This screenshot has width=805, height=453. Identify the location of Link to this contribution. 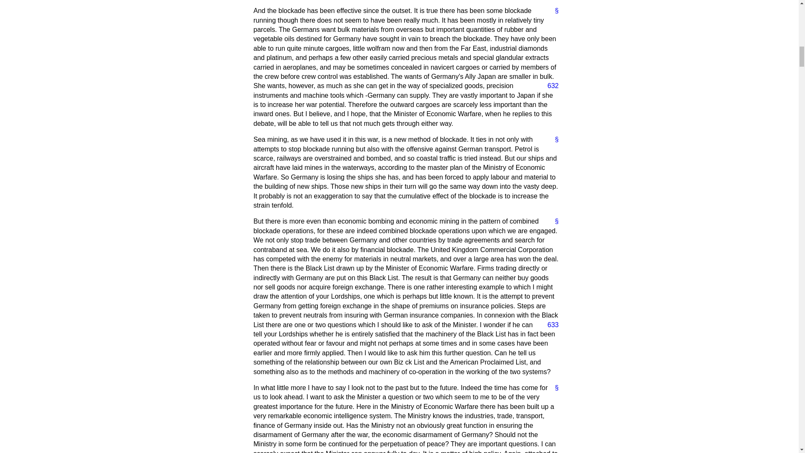
(553, 139).